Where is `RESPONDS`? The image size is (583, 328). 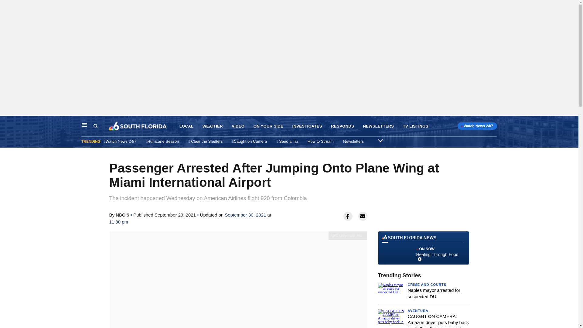 RESPONDS is located at coordinates (343, 126).